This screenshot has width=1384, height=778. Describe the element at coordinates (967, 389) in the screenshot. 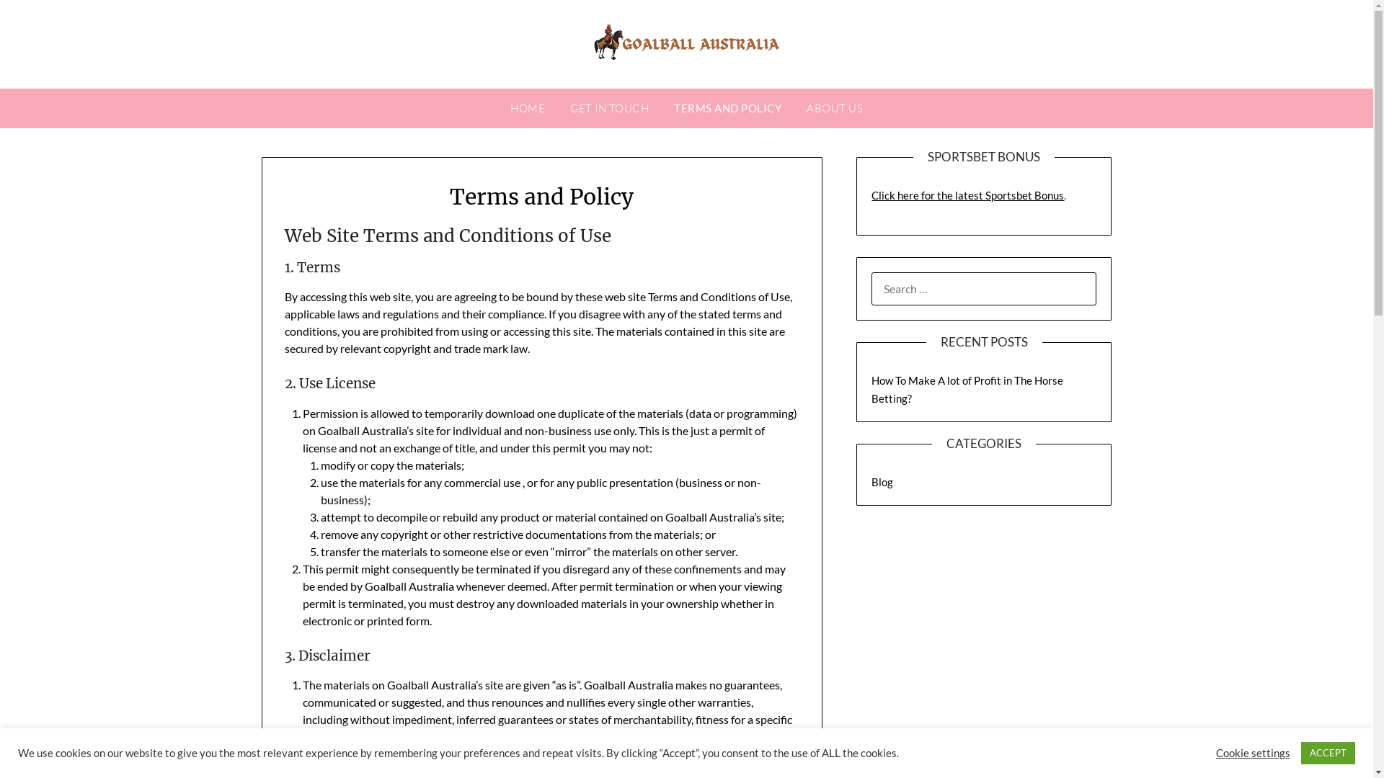

I see `How To Make A lot of Profit in The Horse Betting?` at that location.